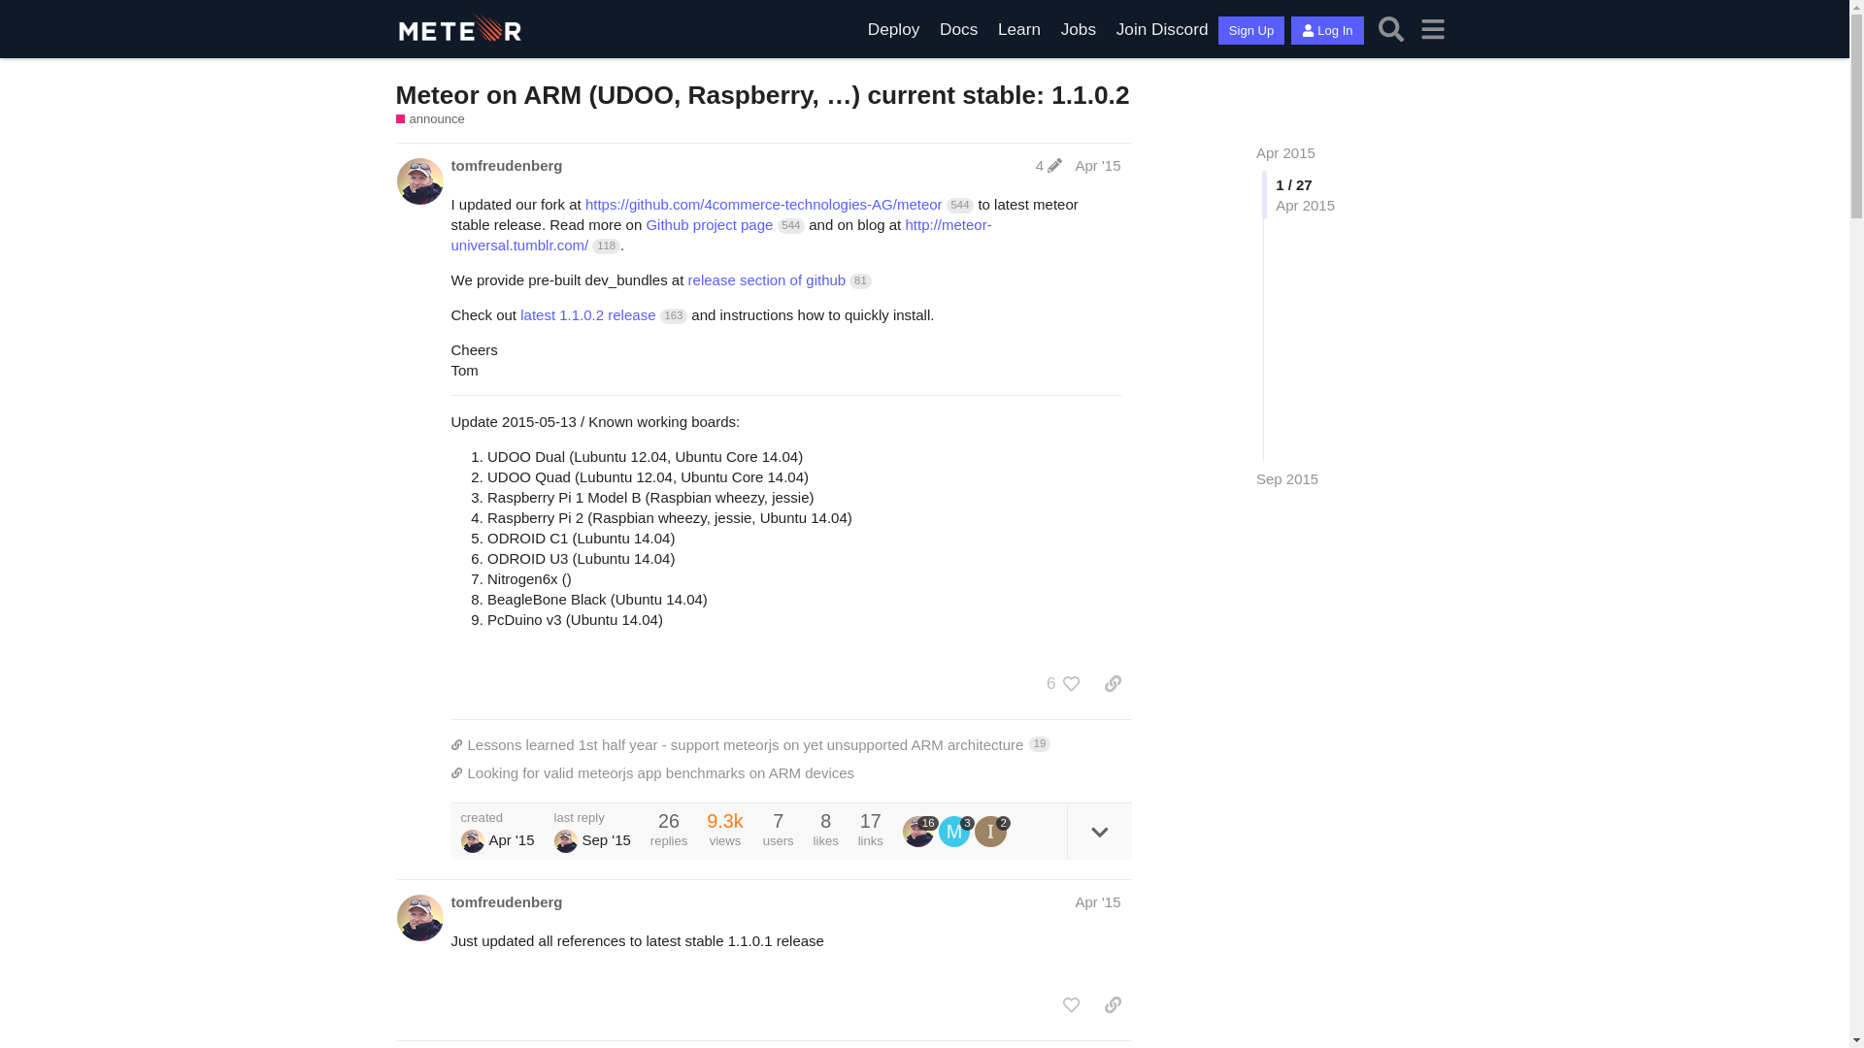  What do you see at coordinates (1078, 29) in the screenshot?
I see `The premier job board space specifically for Meteor` at bounding box center [1078, 29].